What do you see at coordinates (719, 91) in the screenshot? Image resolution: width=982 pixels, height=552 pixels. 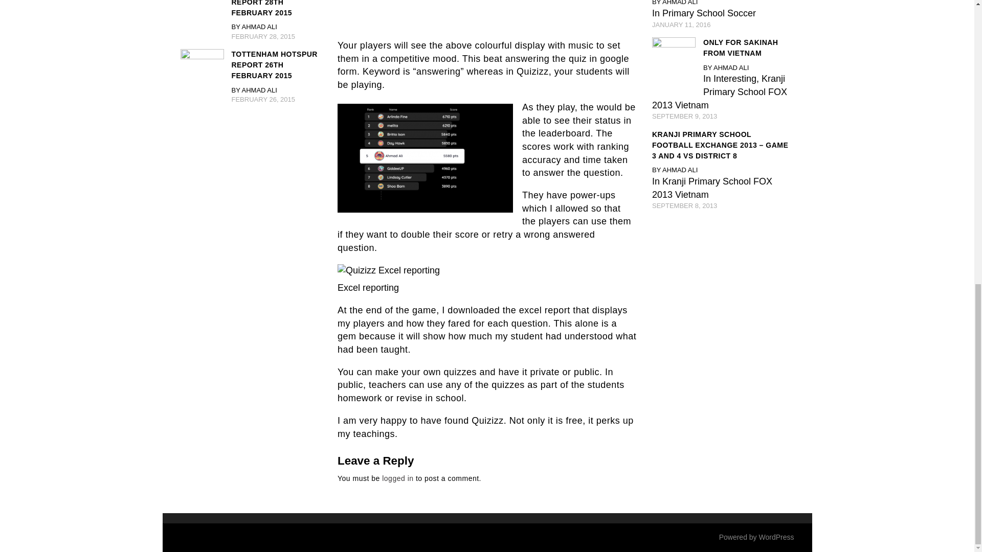 I see `Kranji Primary School FOX 2013 Vietnam` at bounding box center [719, 91].